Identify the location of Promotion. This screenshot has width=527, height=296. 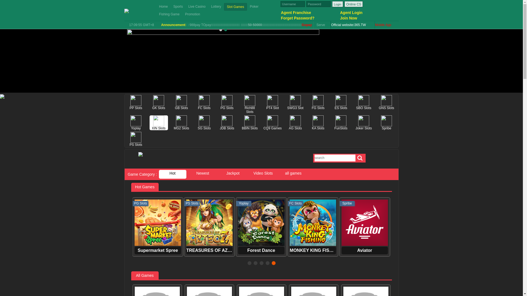
(193, 14).